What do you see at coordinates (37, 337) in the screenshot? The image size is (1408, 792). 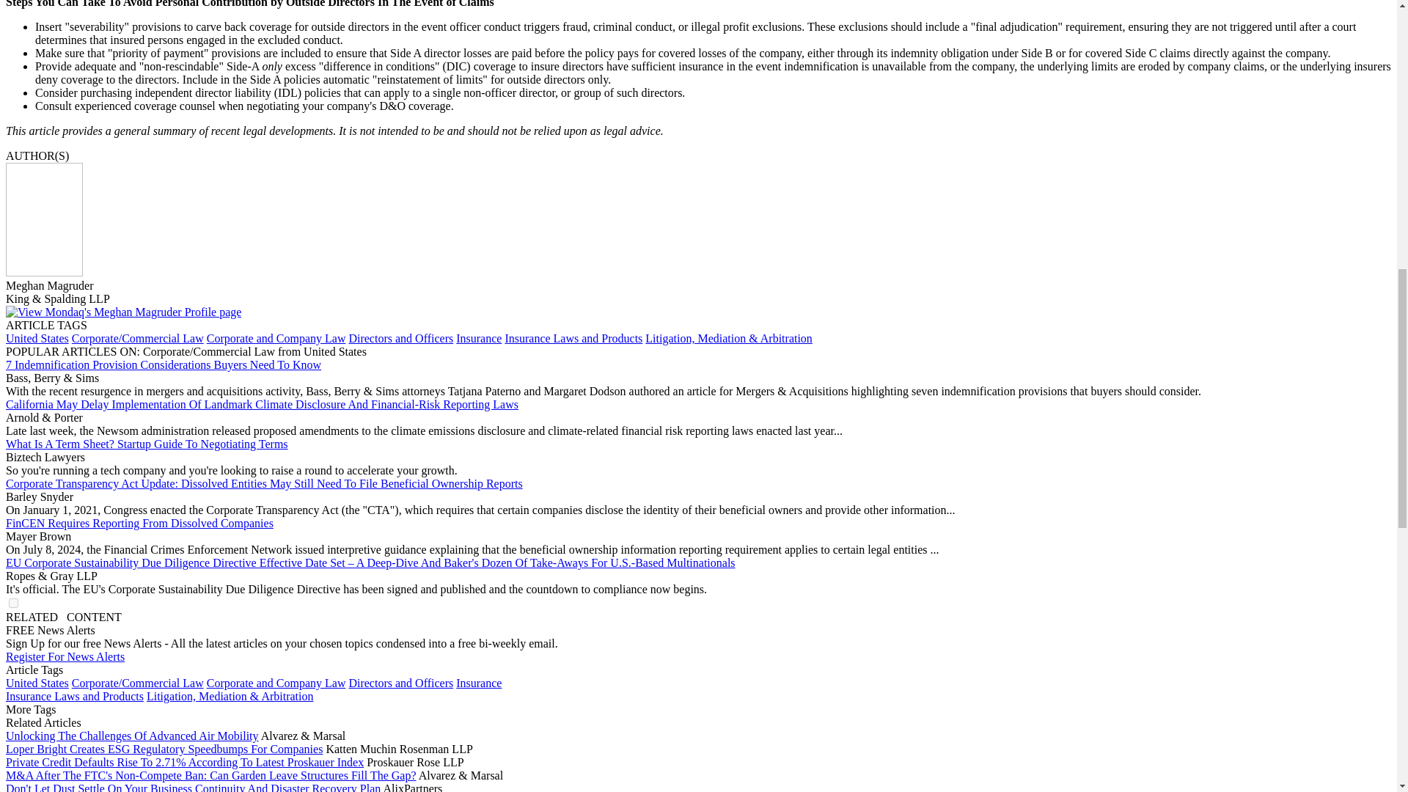 I see `United States` at bounding box center [37, 337].